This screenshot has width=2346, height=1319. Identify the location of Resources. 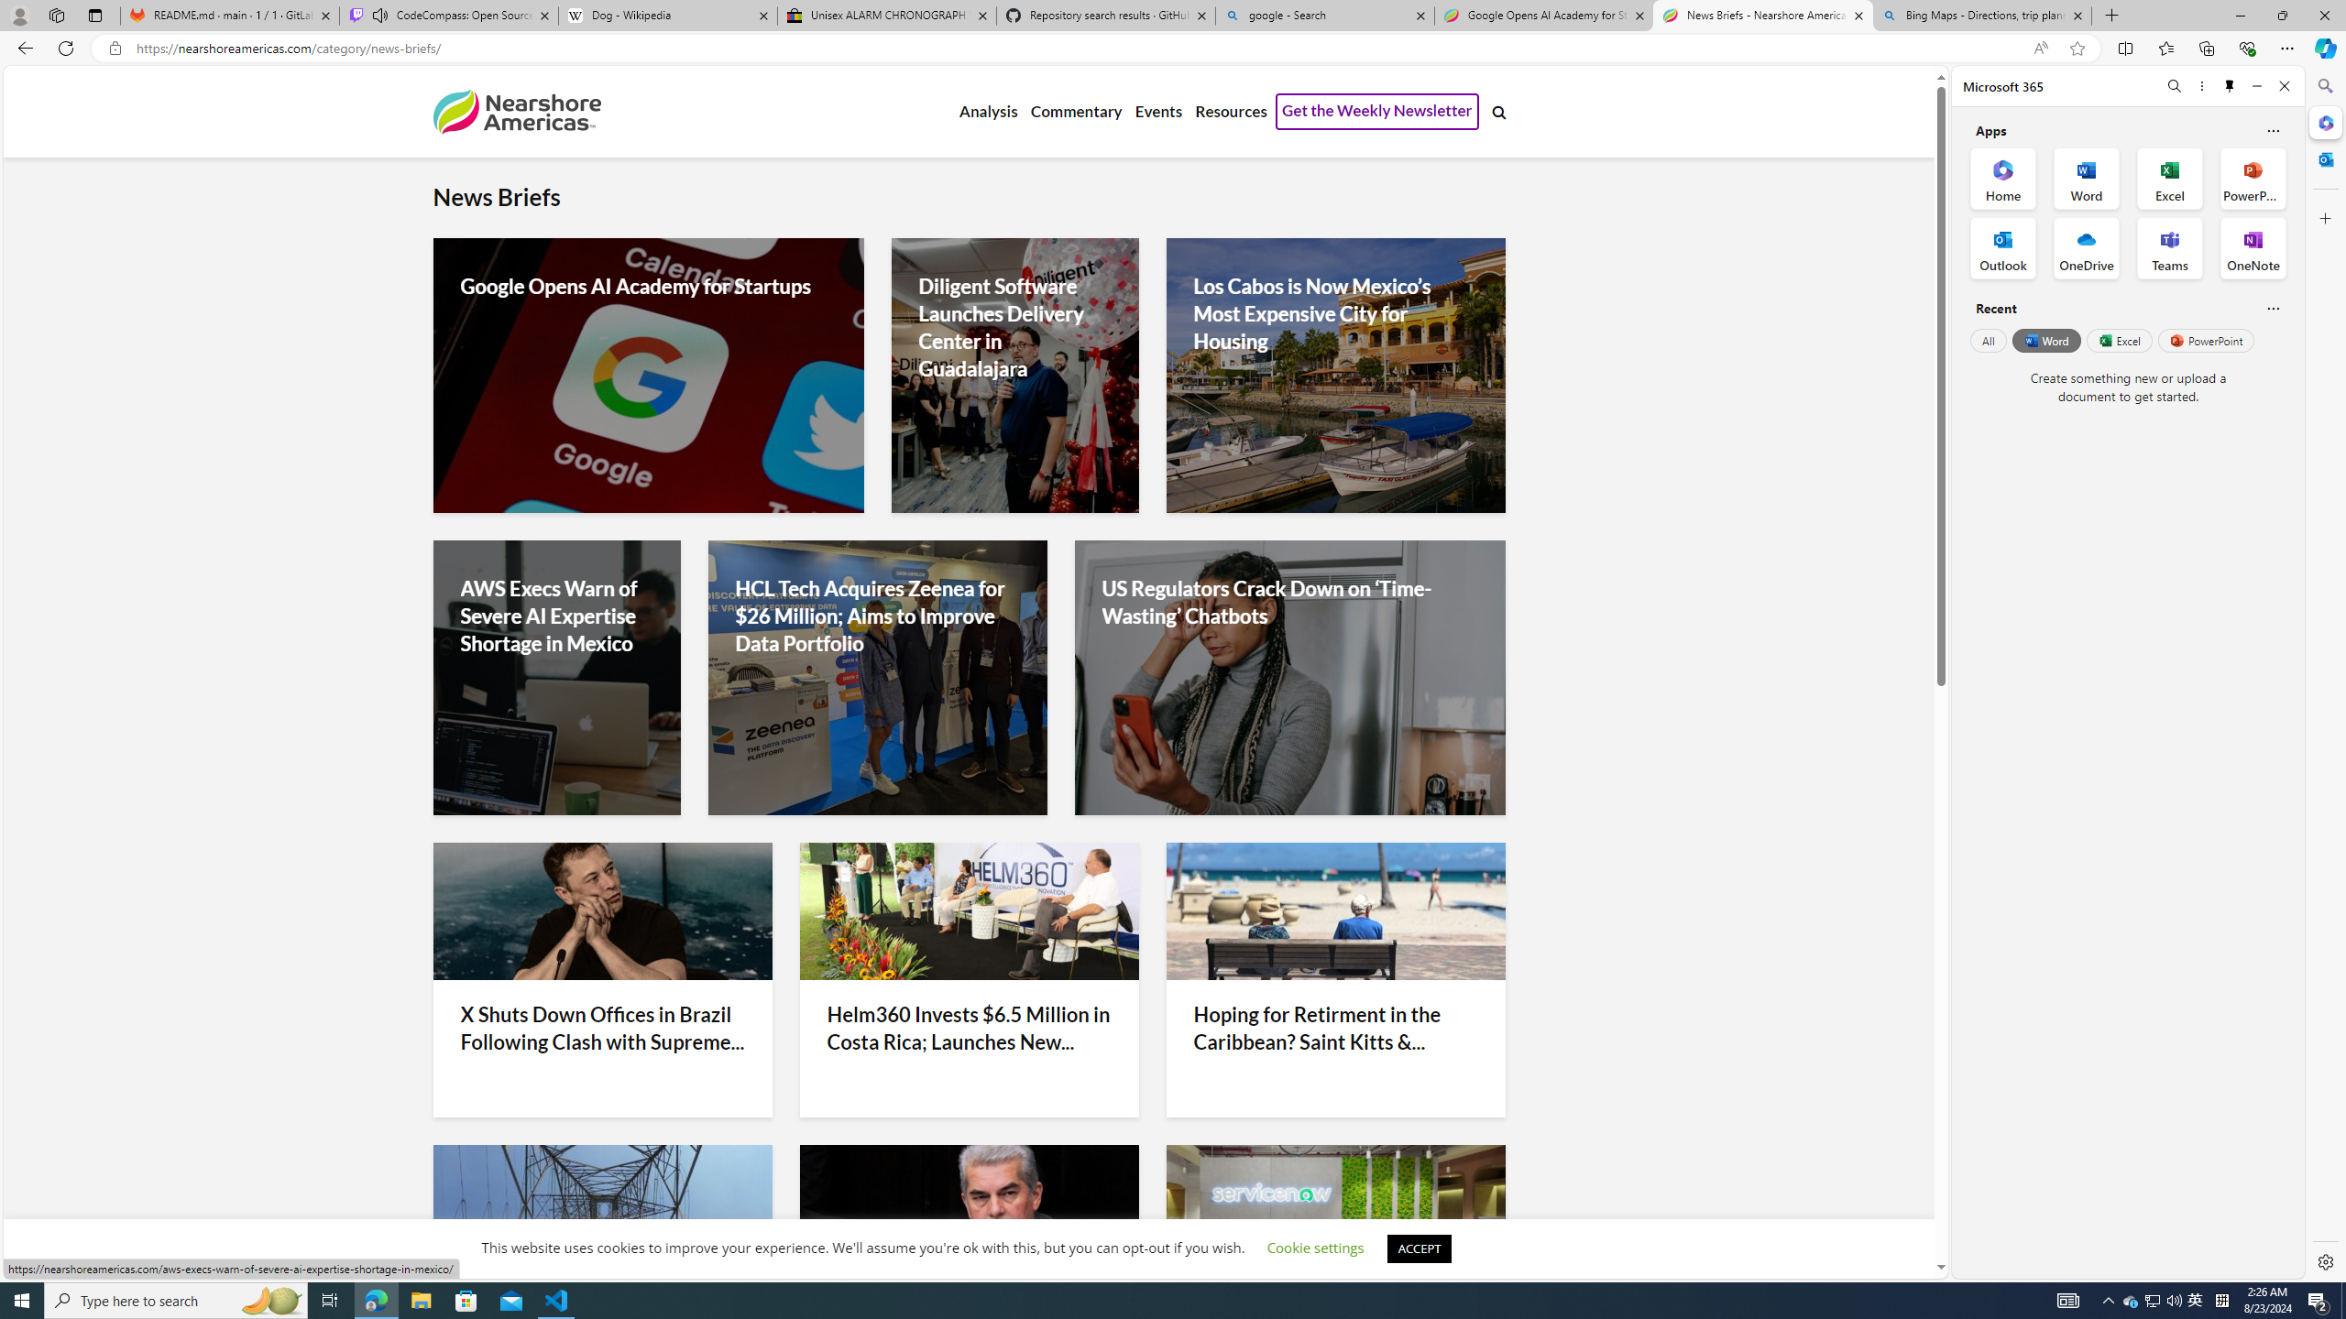
(1230, 112).